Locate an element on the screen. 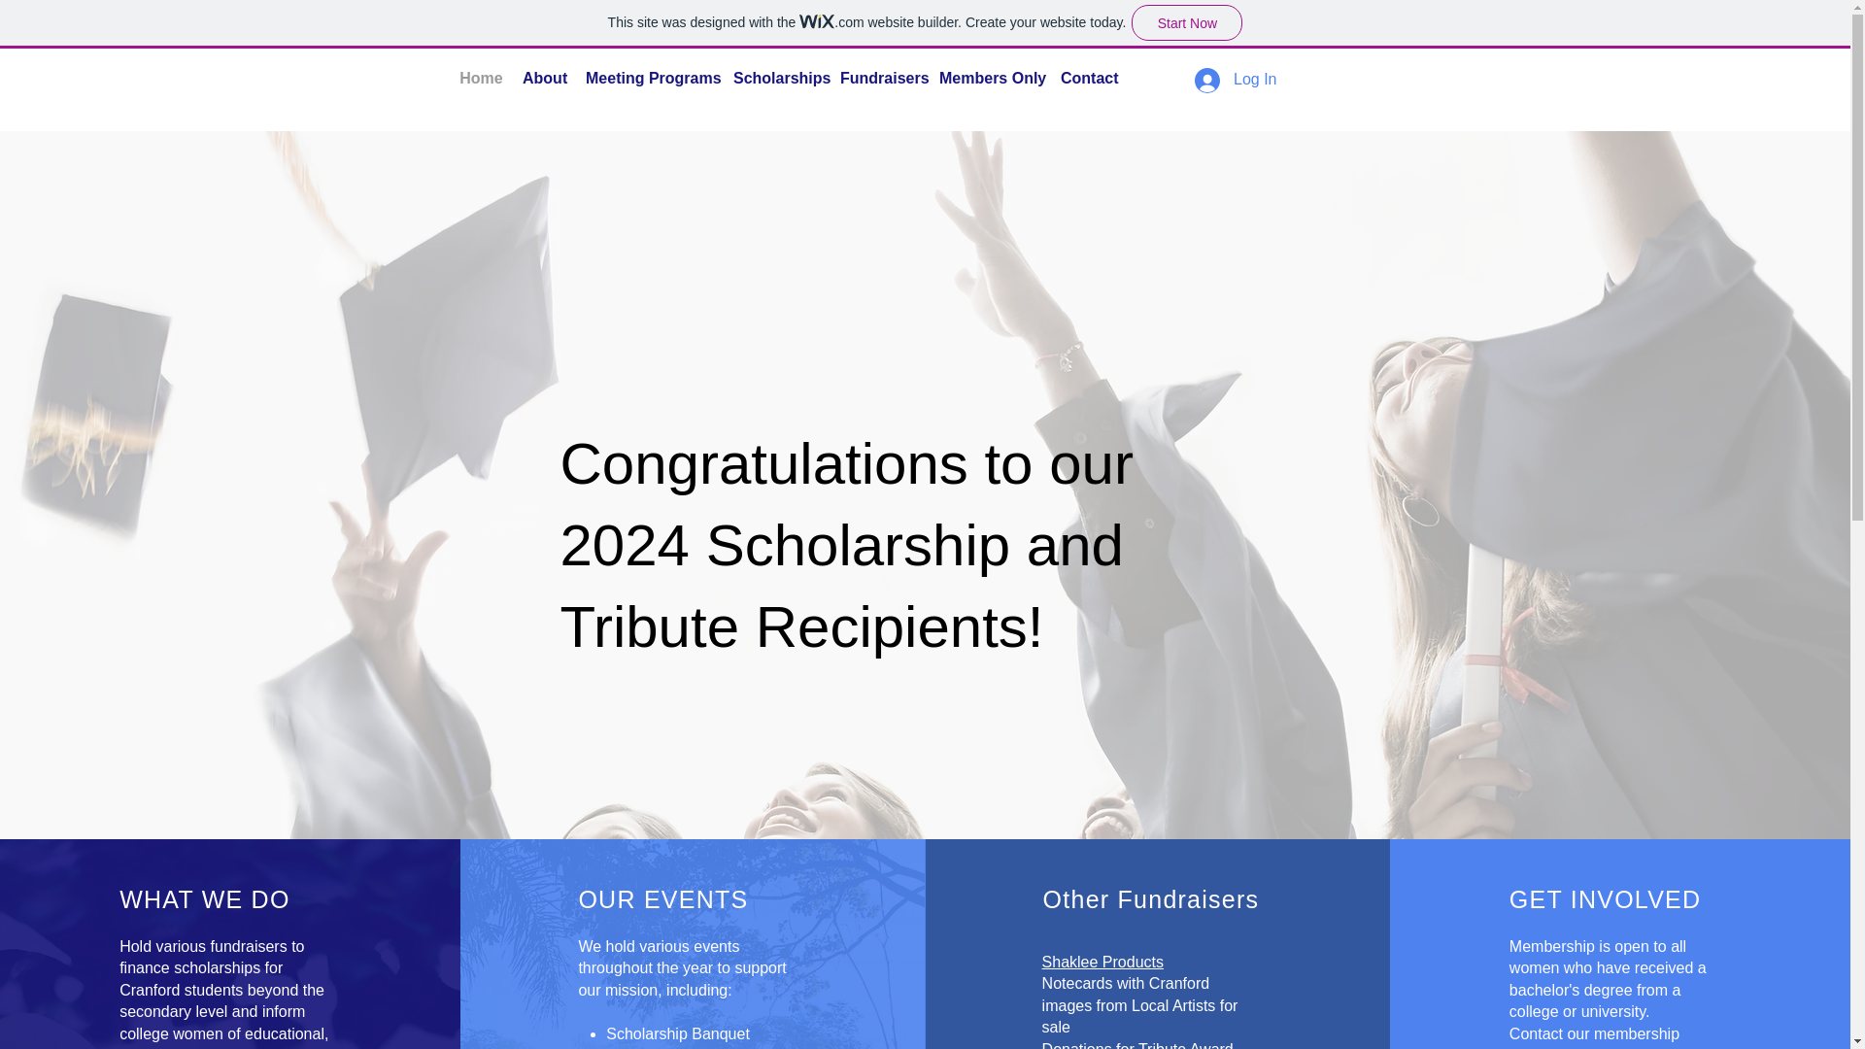 This screenshot has width=1865, height=1049. OUR EVENTS is located at coordinates (662, 898).